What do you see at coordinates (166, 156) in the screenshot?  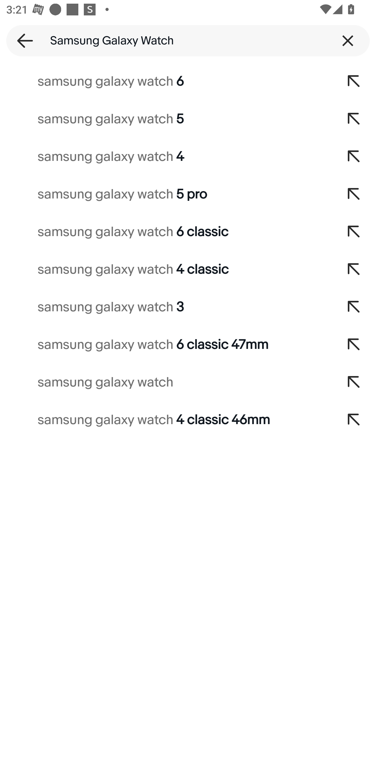 I see `samsung galaxy watch 4` at bounding box center [166, 156].